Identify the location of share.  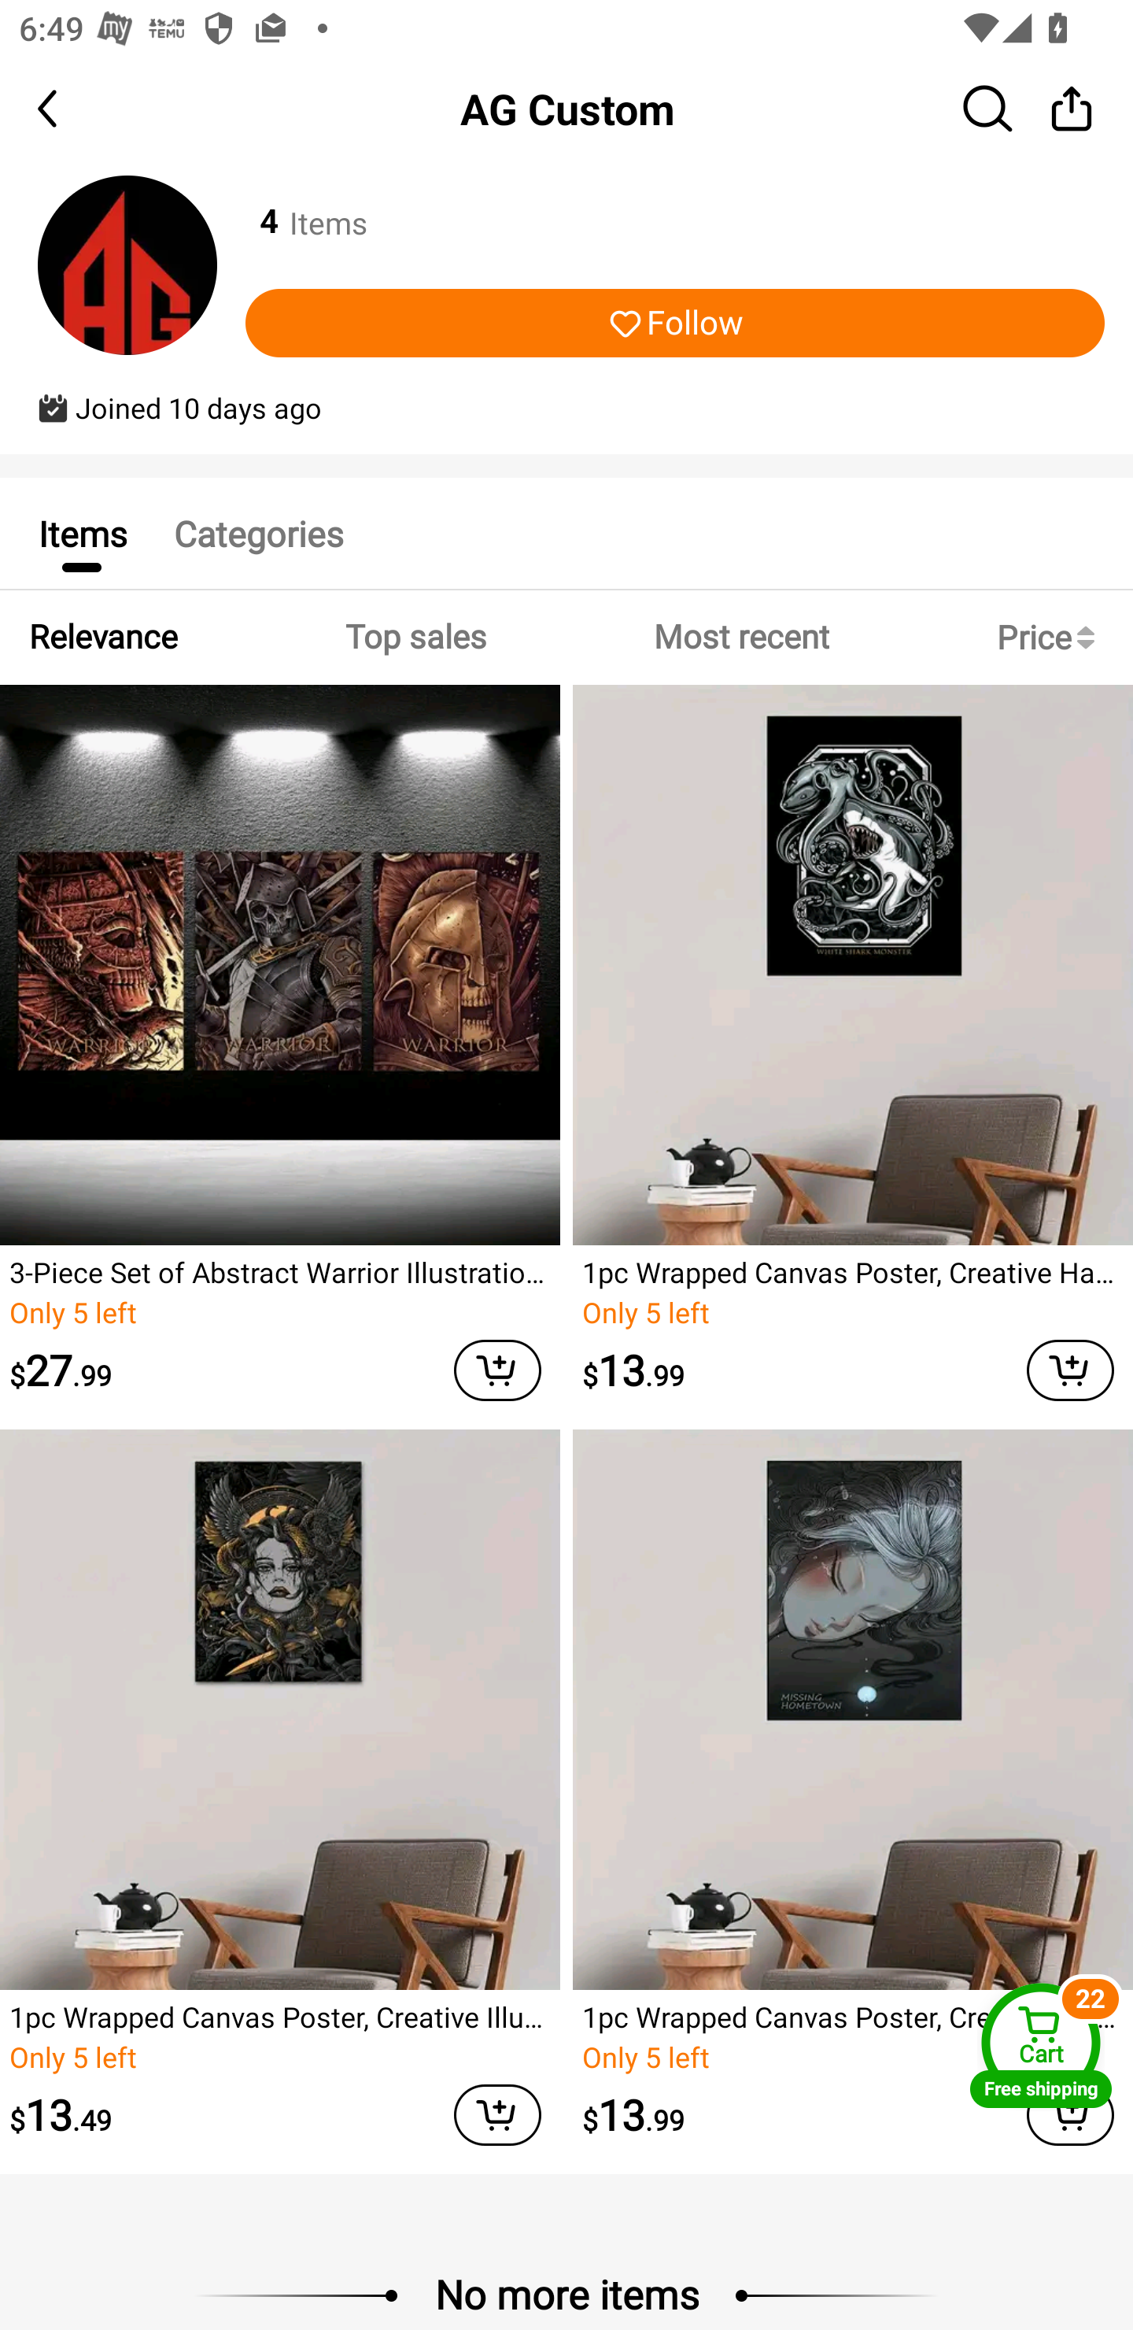
(1072, 108).